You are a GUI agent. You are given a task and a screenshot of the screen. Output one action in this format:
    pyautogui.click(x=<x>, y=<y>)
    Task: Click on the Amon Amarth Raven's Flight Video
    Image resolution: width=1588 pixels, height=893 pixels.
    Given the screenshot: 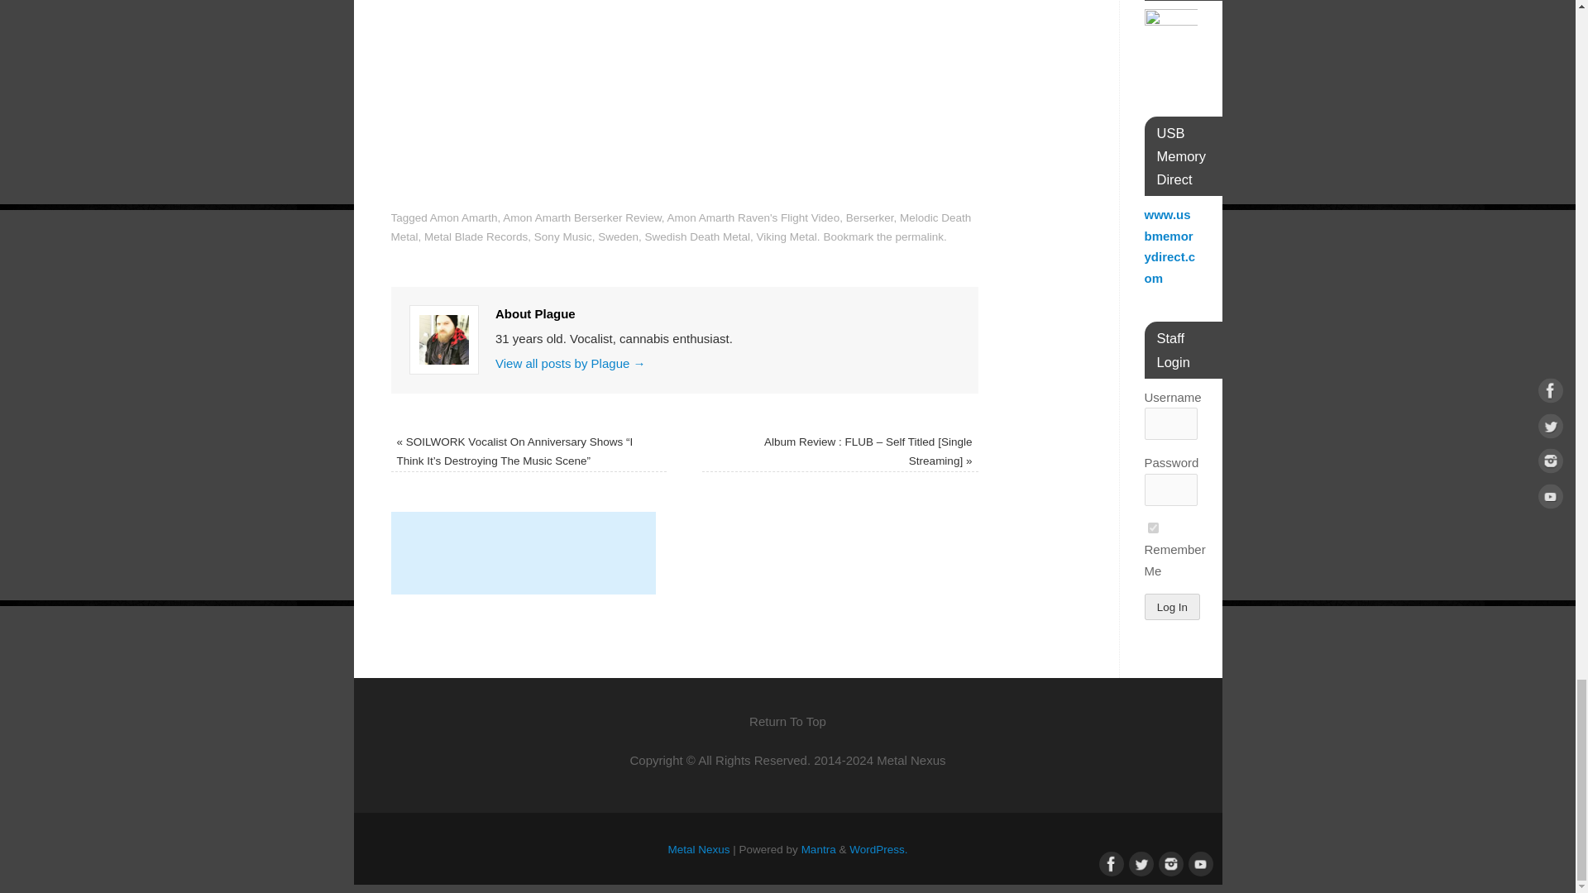 What is the action you would take?
    pyautogui.click(x=753, y=217)
    